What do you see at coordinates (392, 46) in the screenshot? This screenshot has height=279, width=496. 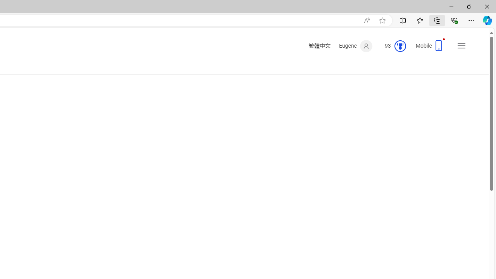 I see `Microsoft Rewards 93` at bounding box center [392, 46].